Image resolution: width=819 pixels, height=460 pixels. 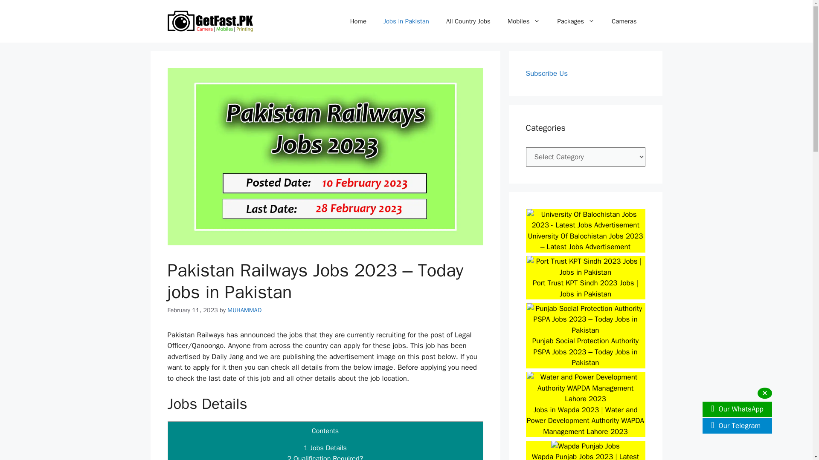 What do you see at coordinates (576, 21) in the screenshot?
I see `Packages` at bounding box center [576, 21].